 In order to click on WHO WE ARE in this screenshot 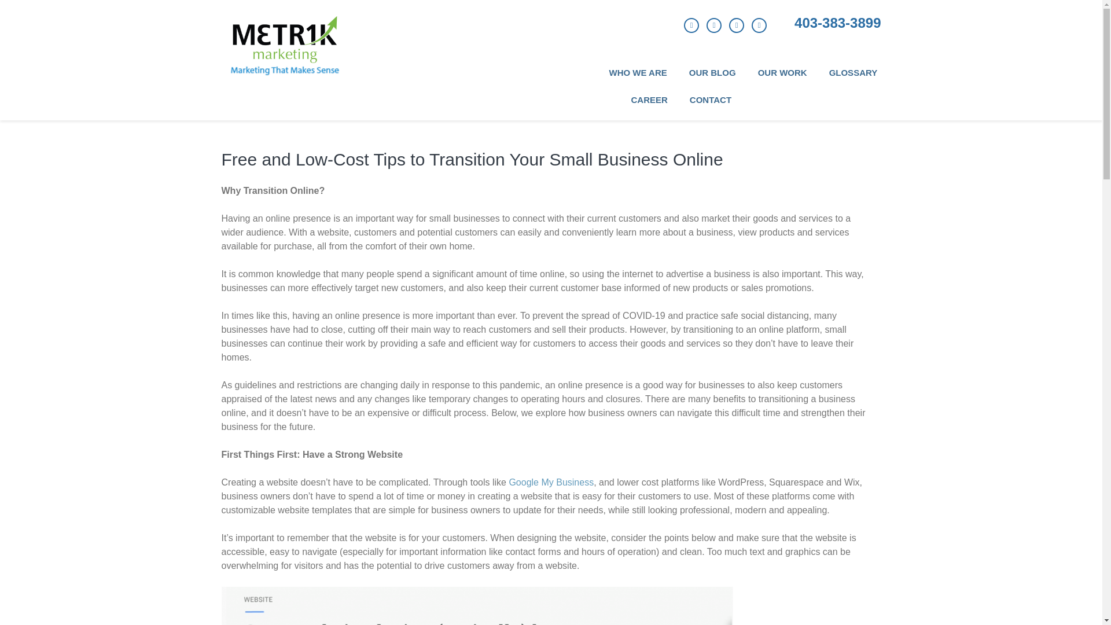, I will do `click(638, 79)`.